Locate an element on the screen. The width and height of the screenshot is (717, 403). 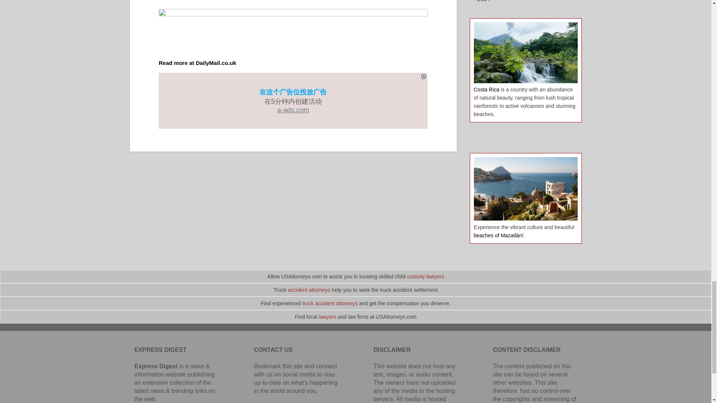
custody lawyers is located at coordinates (426, 277).